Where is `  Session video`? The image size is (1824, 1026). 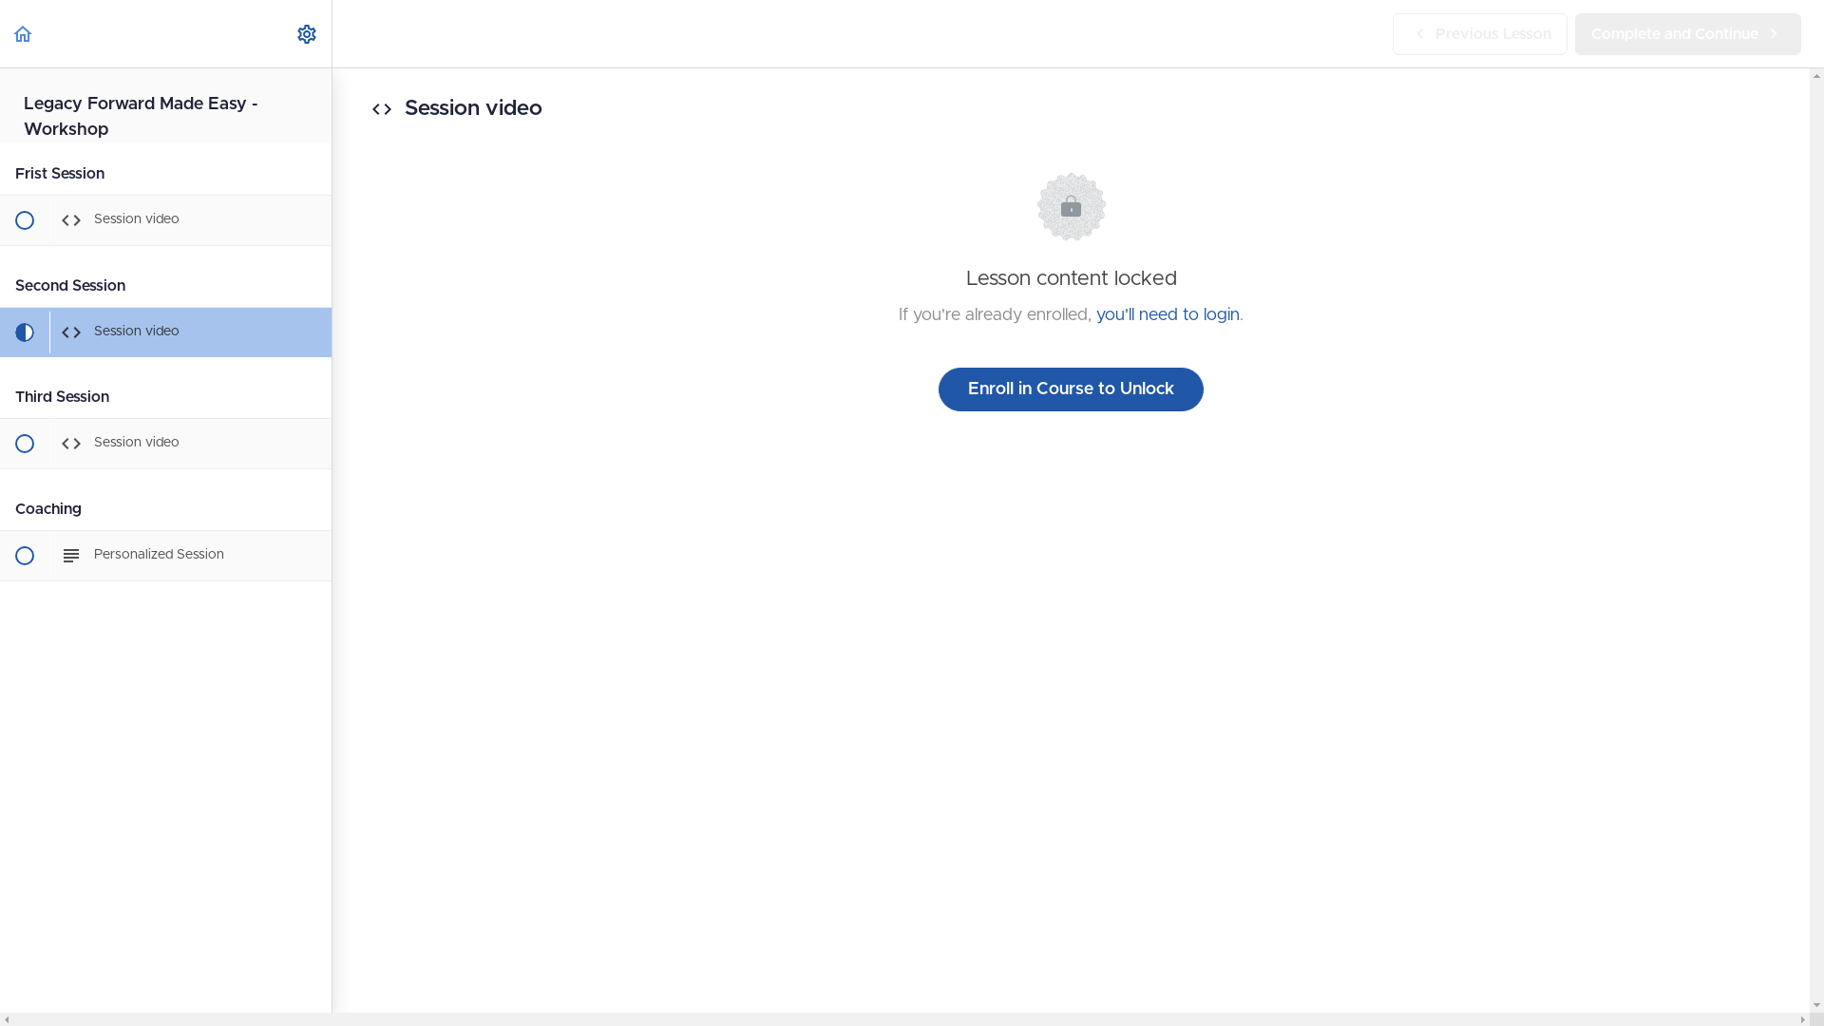   Session video is located at coordinates (165, 220).